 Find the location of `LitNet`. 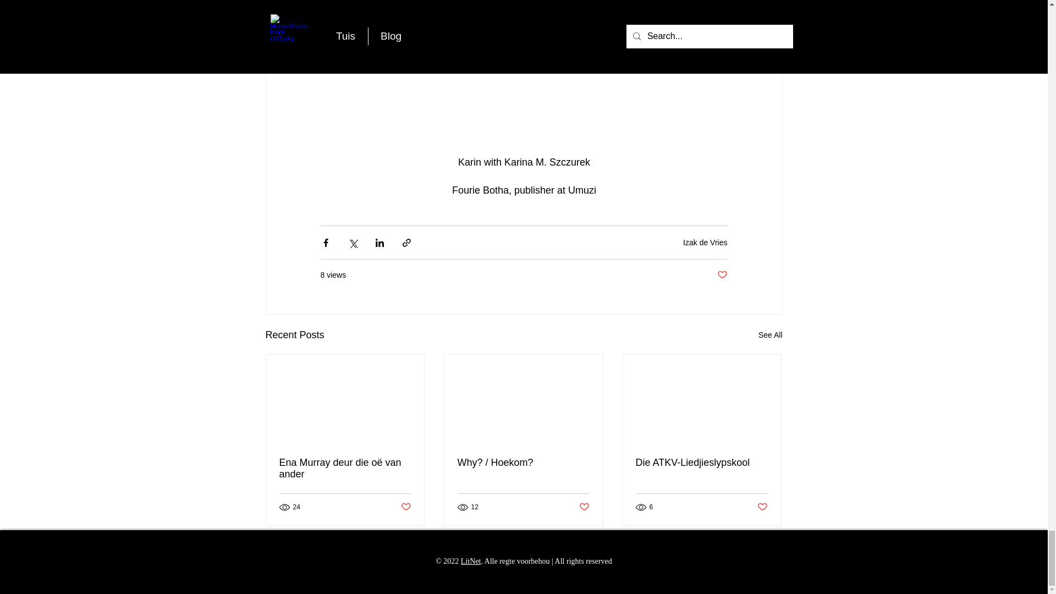

LitNet is located at coordinates (471, 561).